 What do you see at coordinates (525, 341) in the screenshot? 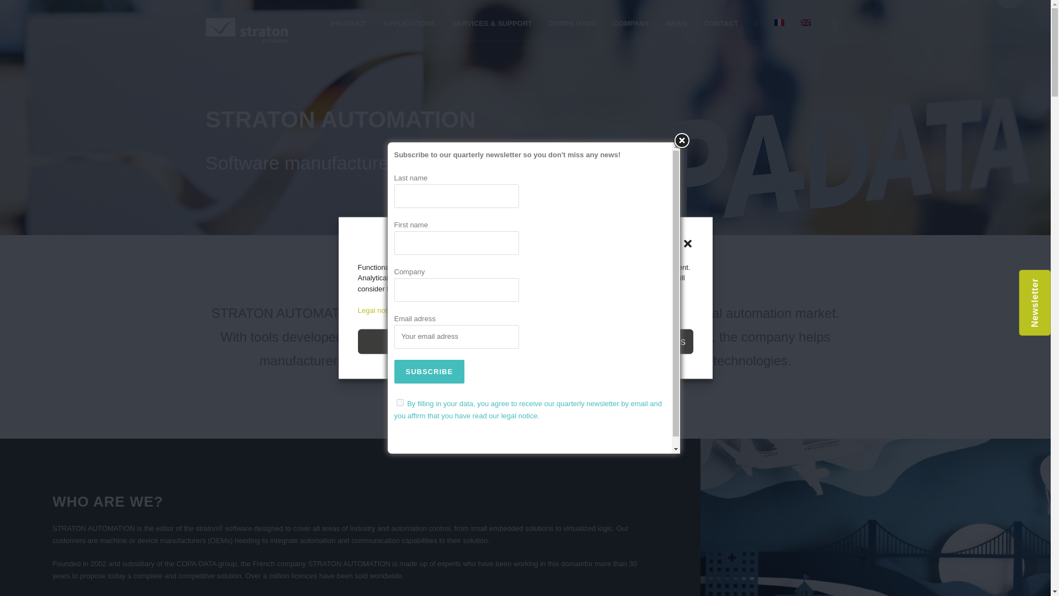
I see `REFUSE` at bounding box center [525, 341].